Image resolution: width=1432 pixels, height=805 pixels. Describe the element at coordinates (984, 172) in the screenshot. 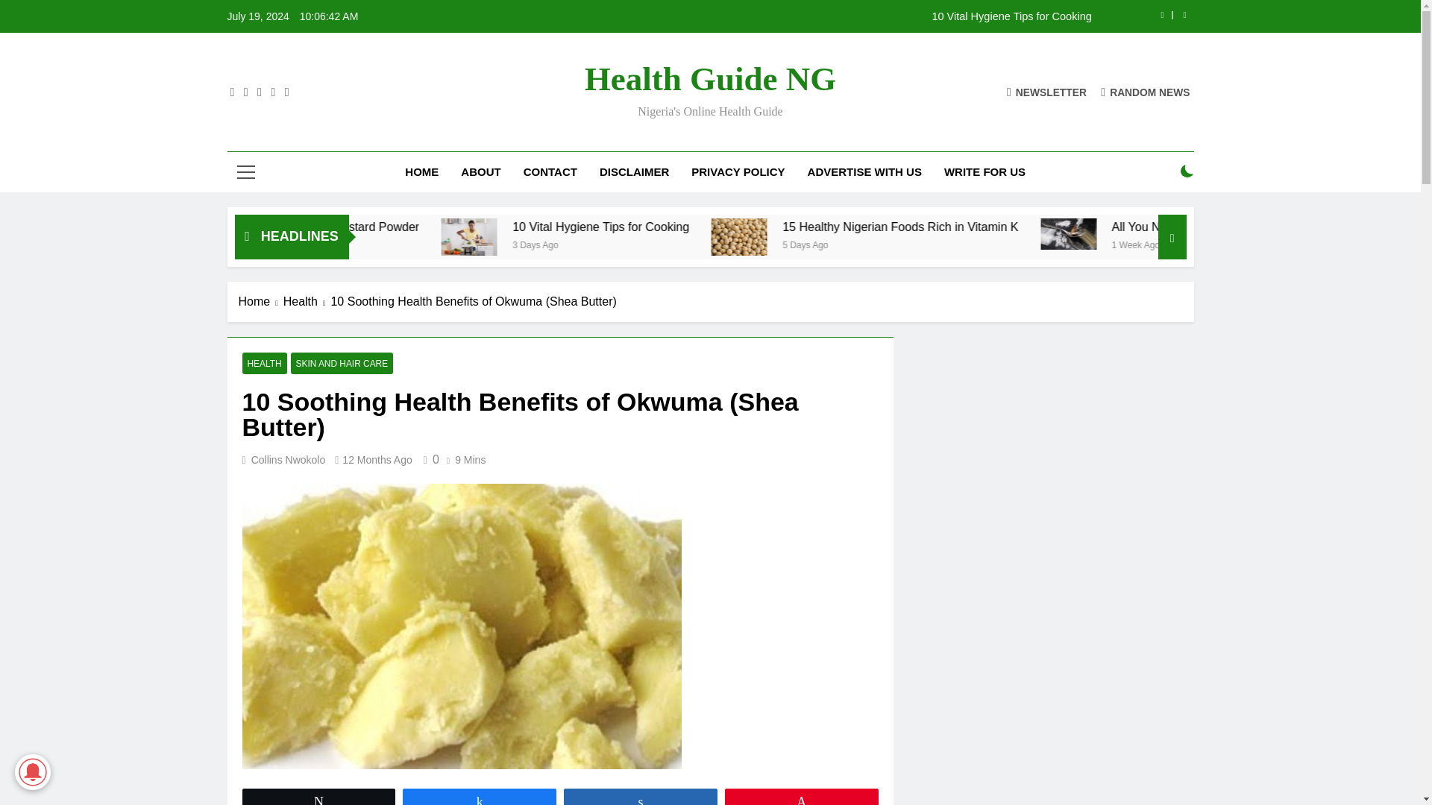

I see `WRITE FOR US` at that location.